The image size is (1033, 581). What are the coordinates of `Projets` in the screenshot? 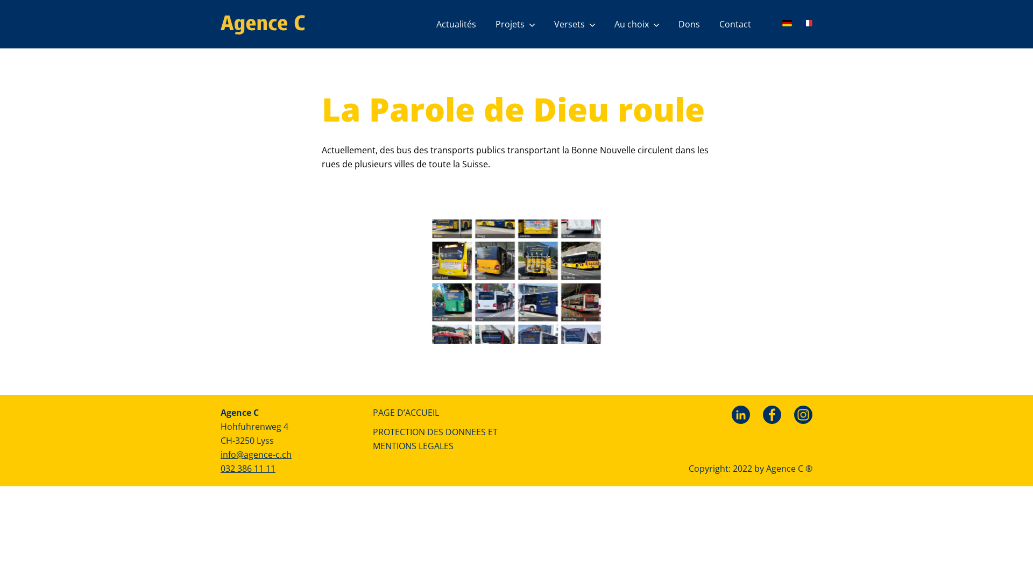 It's located at (515, 24).